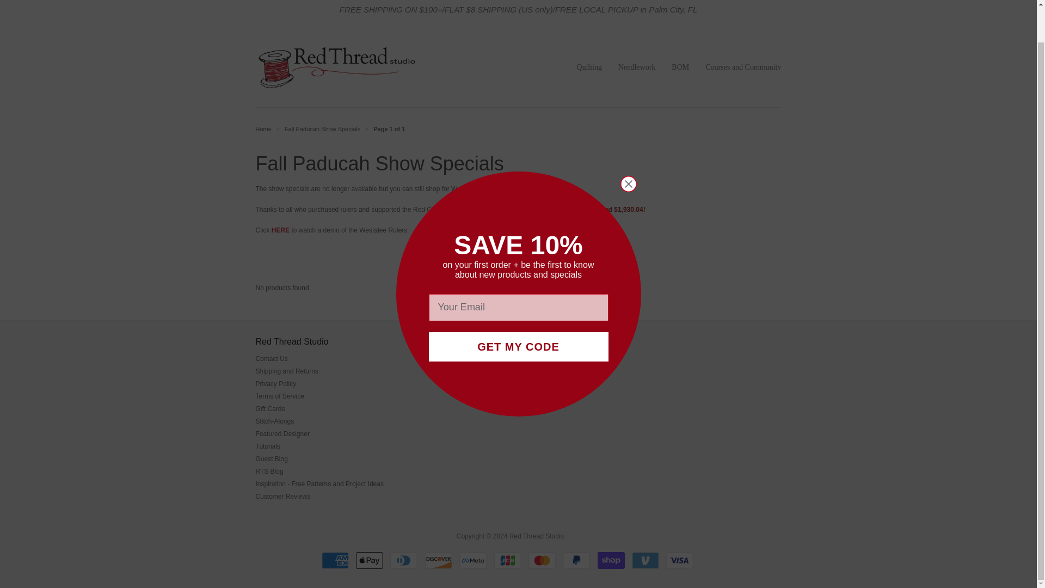 The width and height of the screenshot is (1045, 588). Describe the element at coordinates (628, 146) in the screenshot. I see `Close dialog 1` at that location.